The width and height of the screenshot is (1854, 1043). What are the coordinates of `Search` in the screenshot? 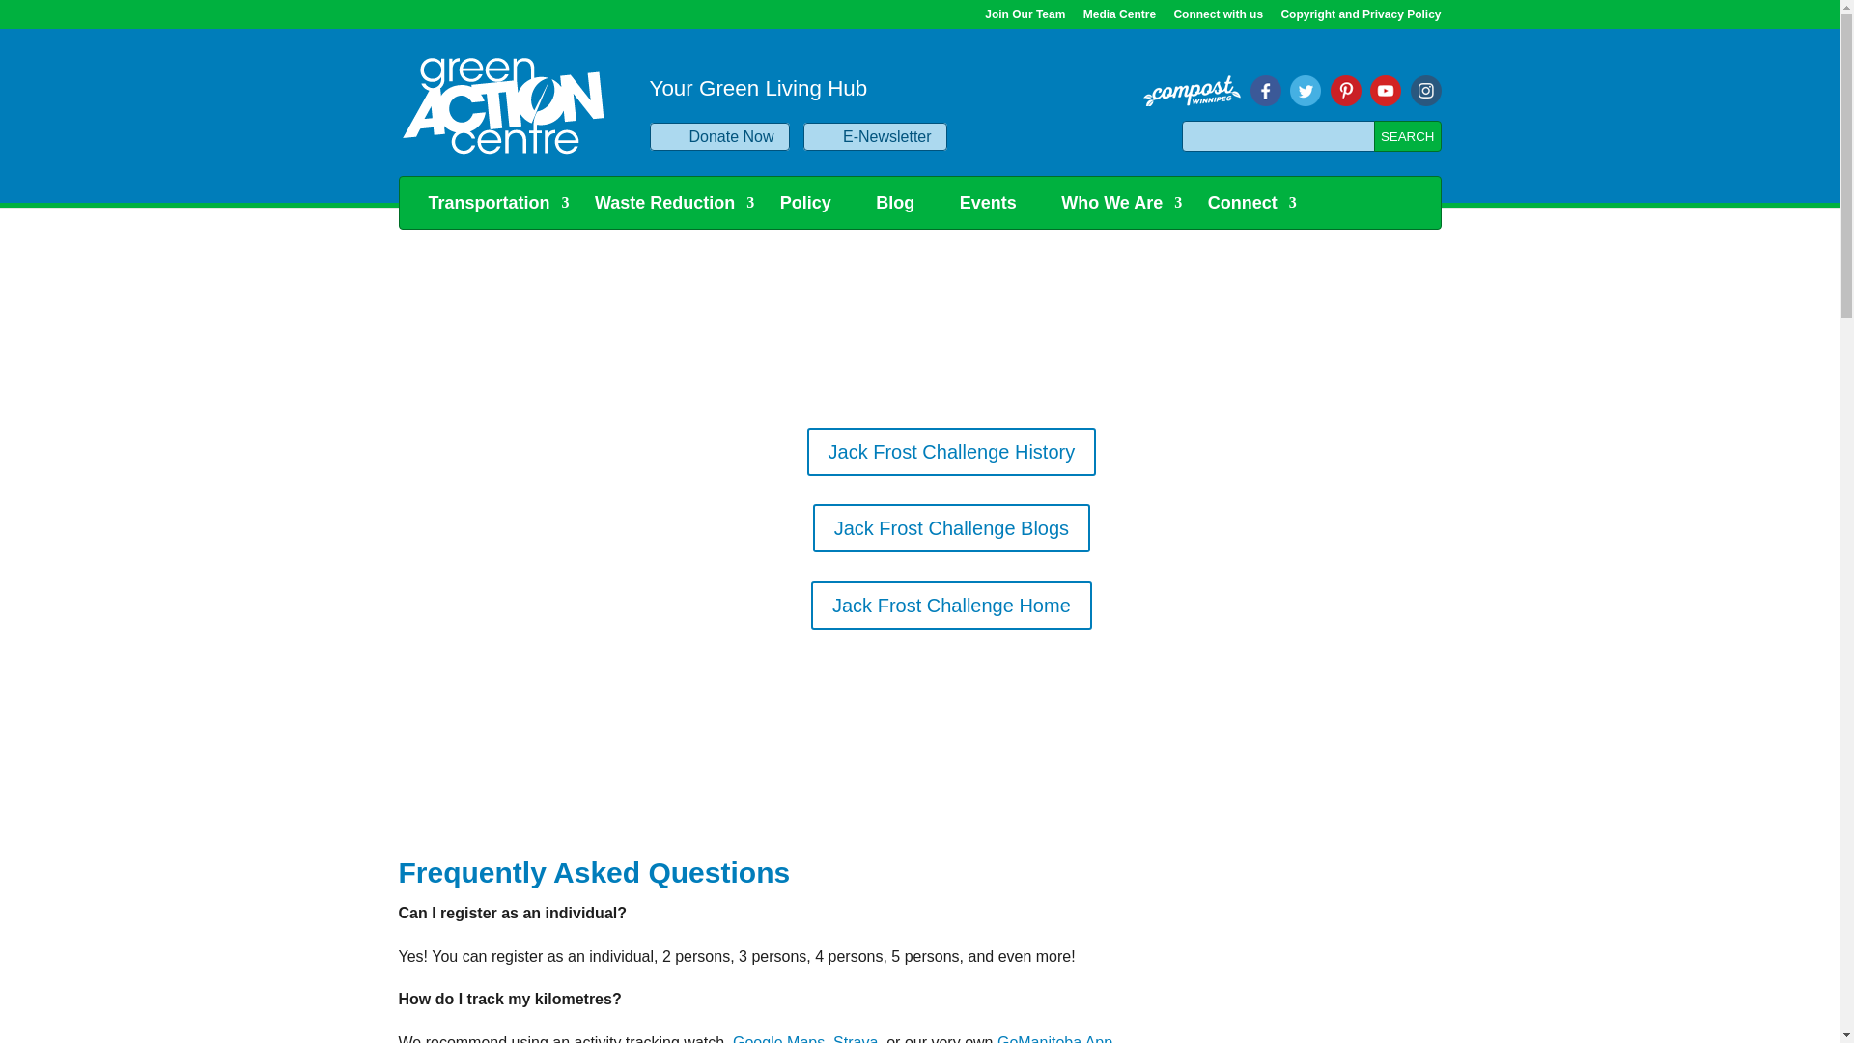 It's located at (1408, 135).